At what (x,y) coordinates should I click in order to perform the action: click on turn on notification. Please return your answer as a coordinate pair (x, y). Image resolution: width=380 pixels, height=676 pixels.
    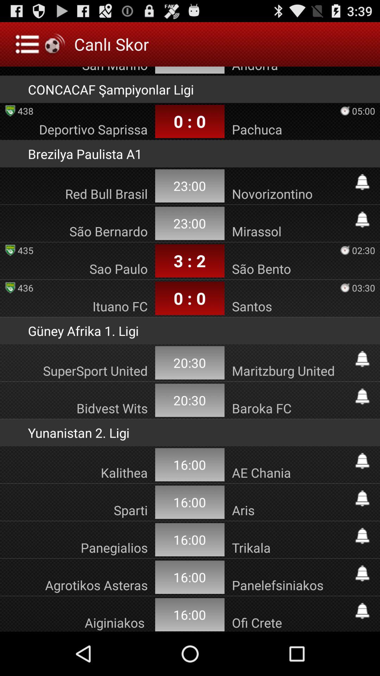
    Looking at the image, I should click on (362, 499).